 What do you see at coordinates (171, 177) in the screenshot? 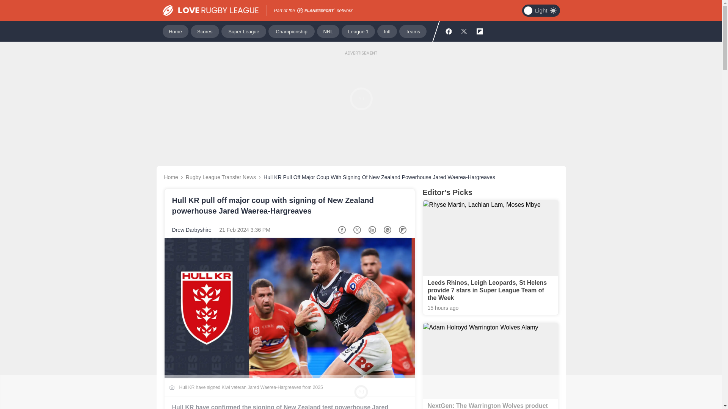
I see `Home` at bounding box center [171, 177].